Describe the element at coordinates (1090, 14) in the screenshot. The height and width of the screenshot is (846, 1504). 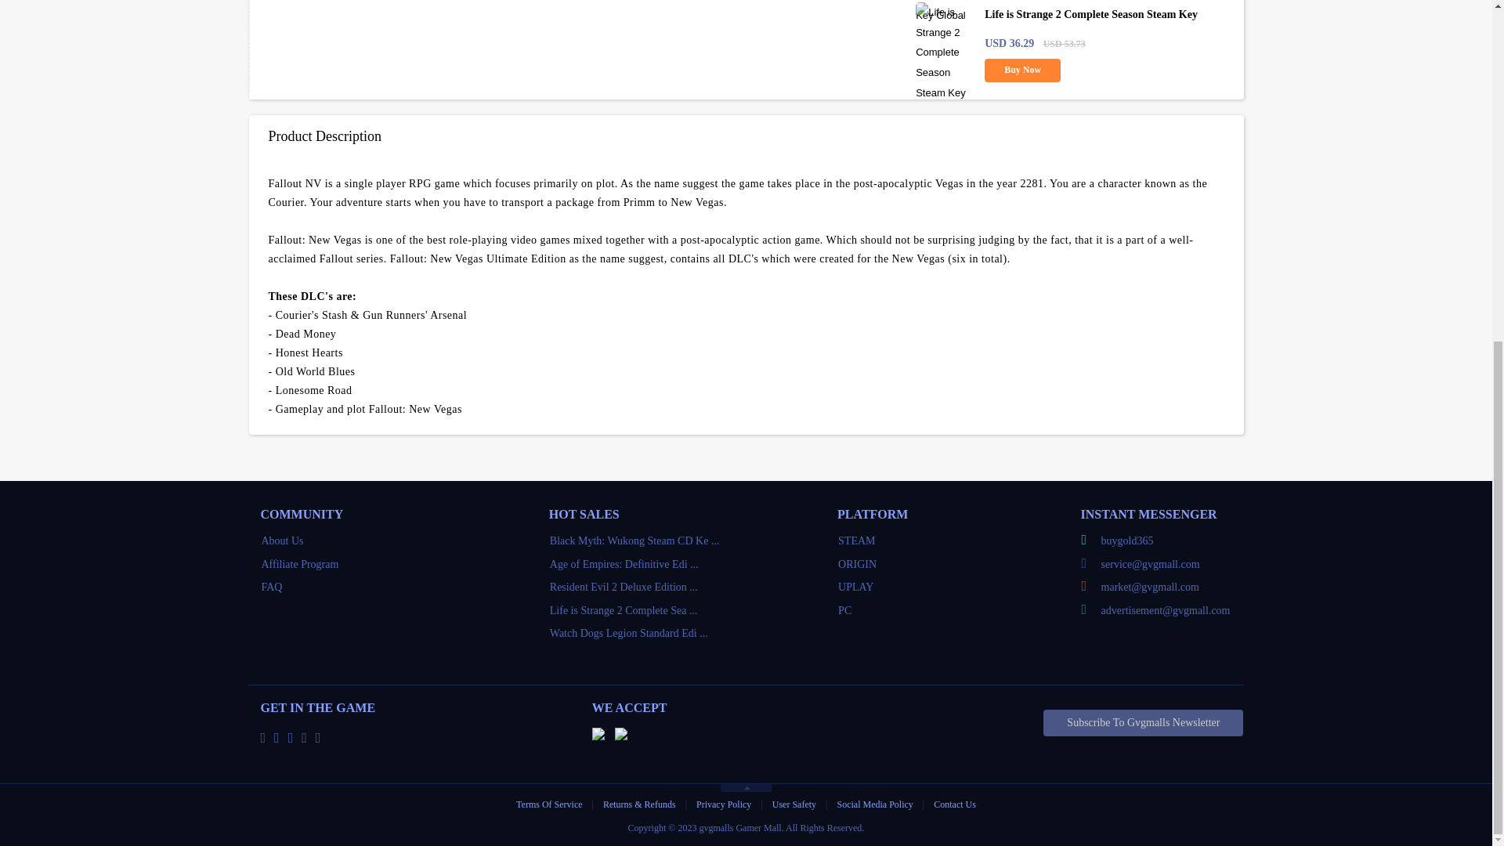
I see `Life is Strange 2 Complete Season Steam Key` at that location.